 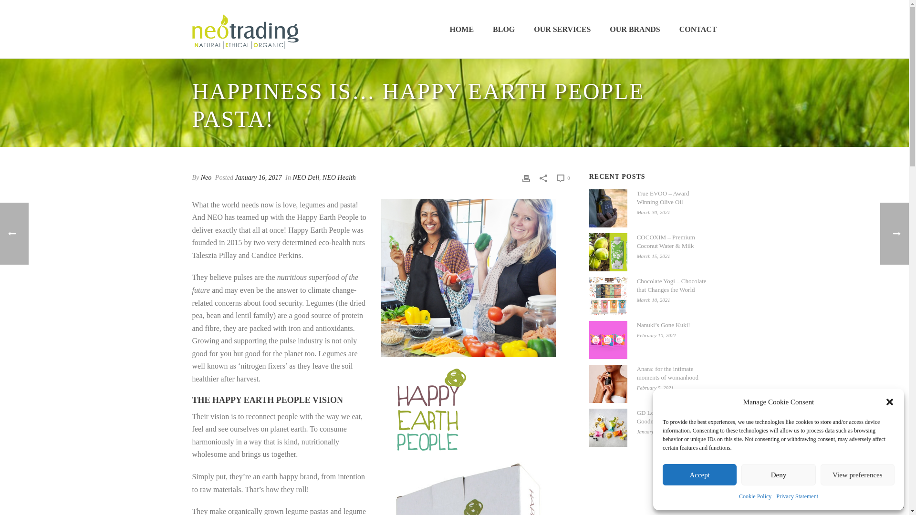 I want to click on Accept, so click(x=699, y=475).